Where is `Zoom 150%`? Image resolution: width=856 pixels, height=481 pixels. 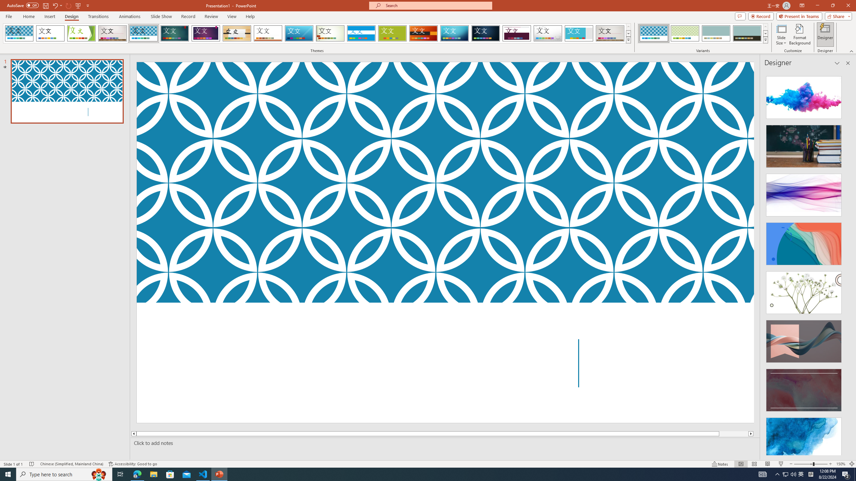 Zoom 150% is located at coordinates (841, 464).